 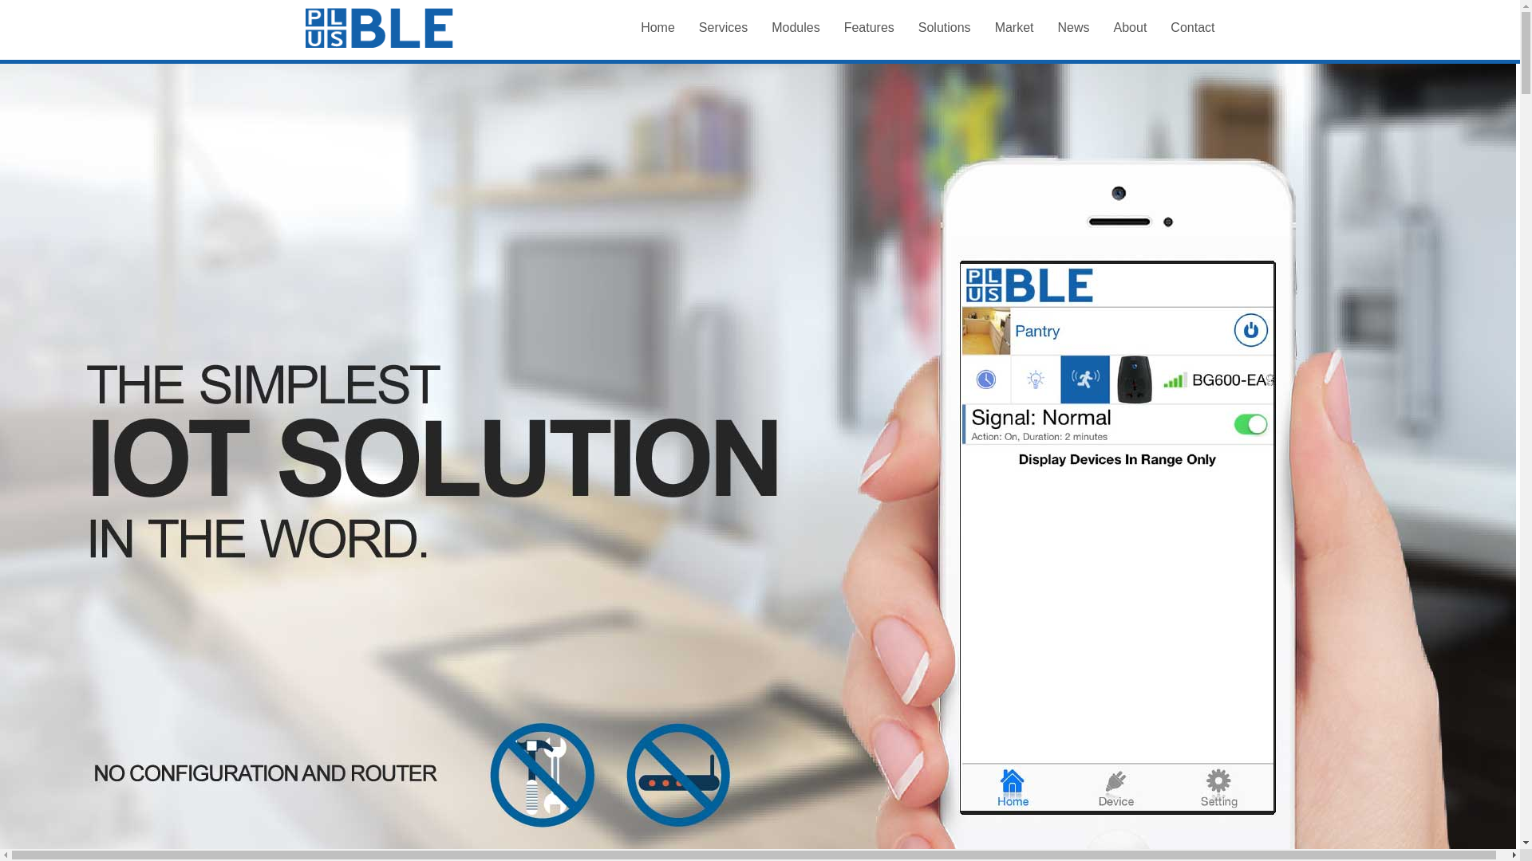 What do you see at coordinates (723, 27) in the screenshot?
I see `Services` at bounding box center [723, 27].